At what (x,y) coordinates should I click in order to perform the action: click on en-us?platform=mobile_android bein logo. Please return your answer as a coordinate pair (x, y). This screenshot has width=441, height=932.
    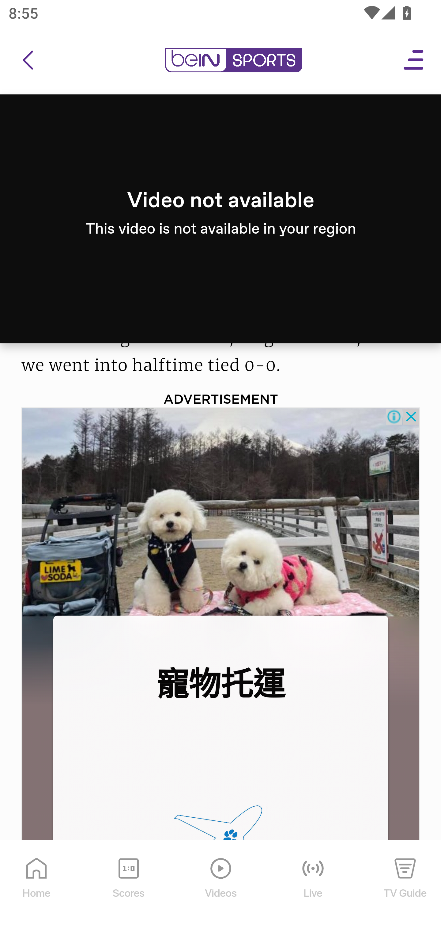
    Looking at the image, I should click on (233, 60).